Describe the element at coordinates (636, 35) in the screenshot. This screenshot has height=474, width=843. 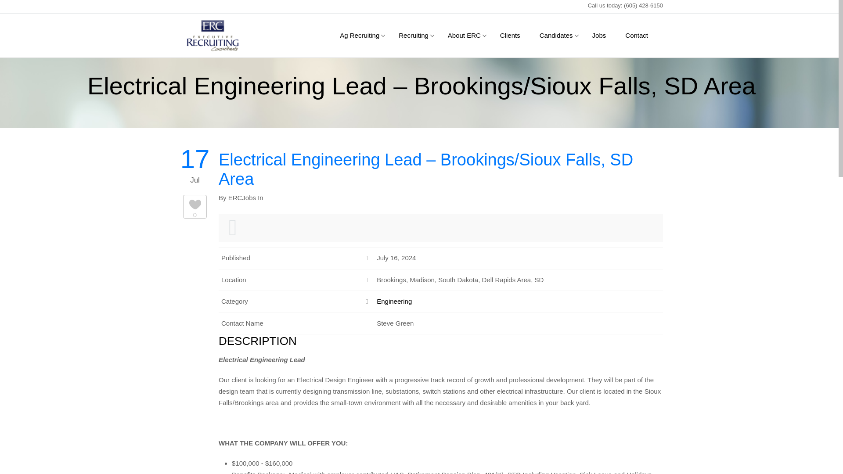
I see `Contact` at that location.